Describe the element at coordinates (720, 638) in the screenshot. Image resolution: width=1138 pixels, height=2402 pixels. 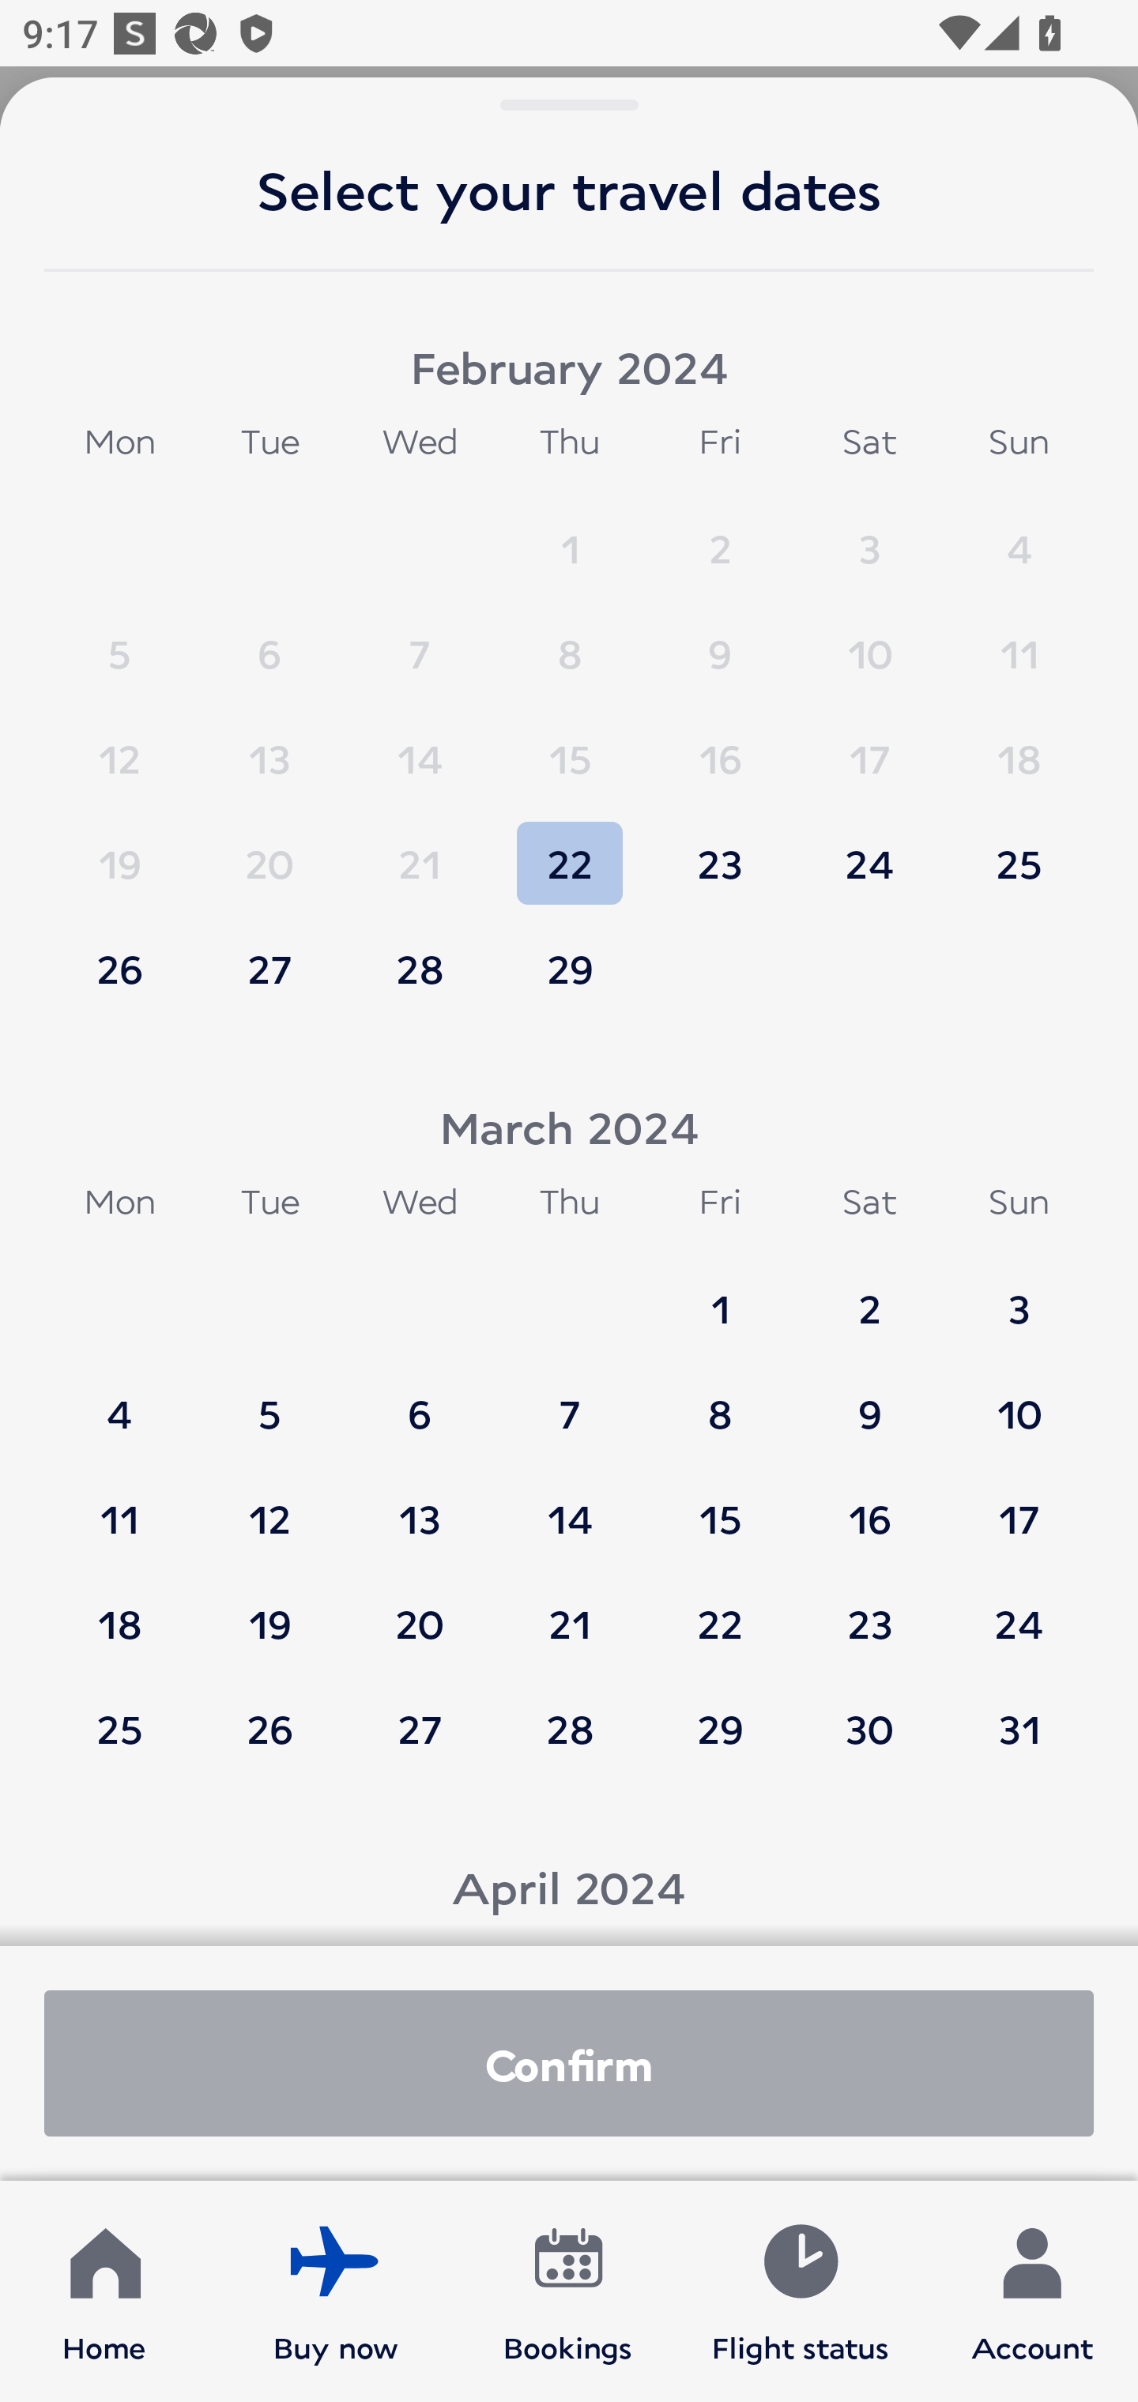
I see `9` at that location.